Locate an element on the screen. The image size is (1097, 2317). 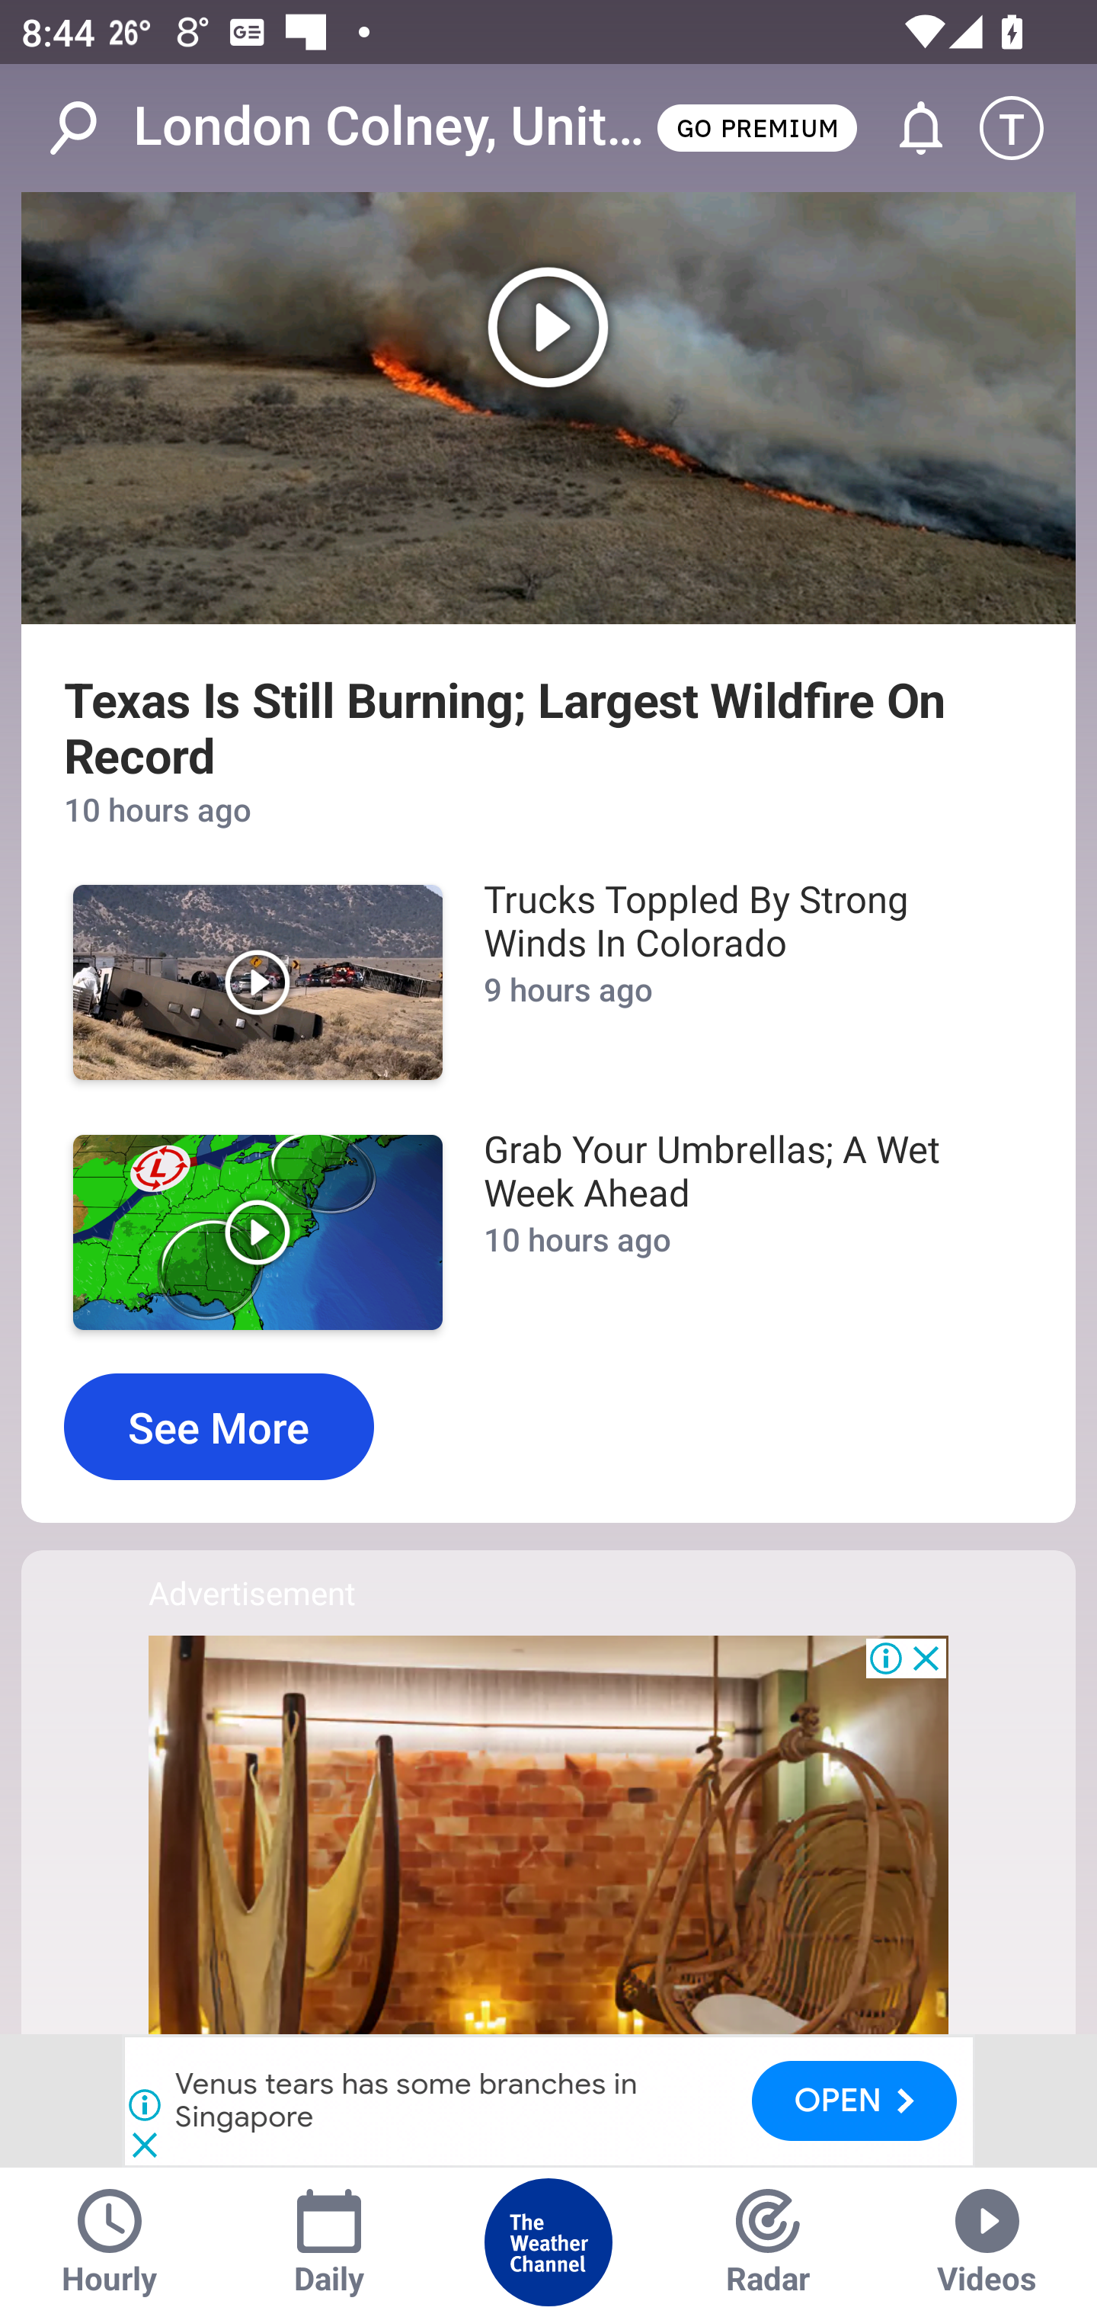
Search is located at coordinates (88, 128).